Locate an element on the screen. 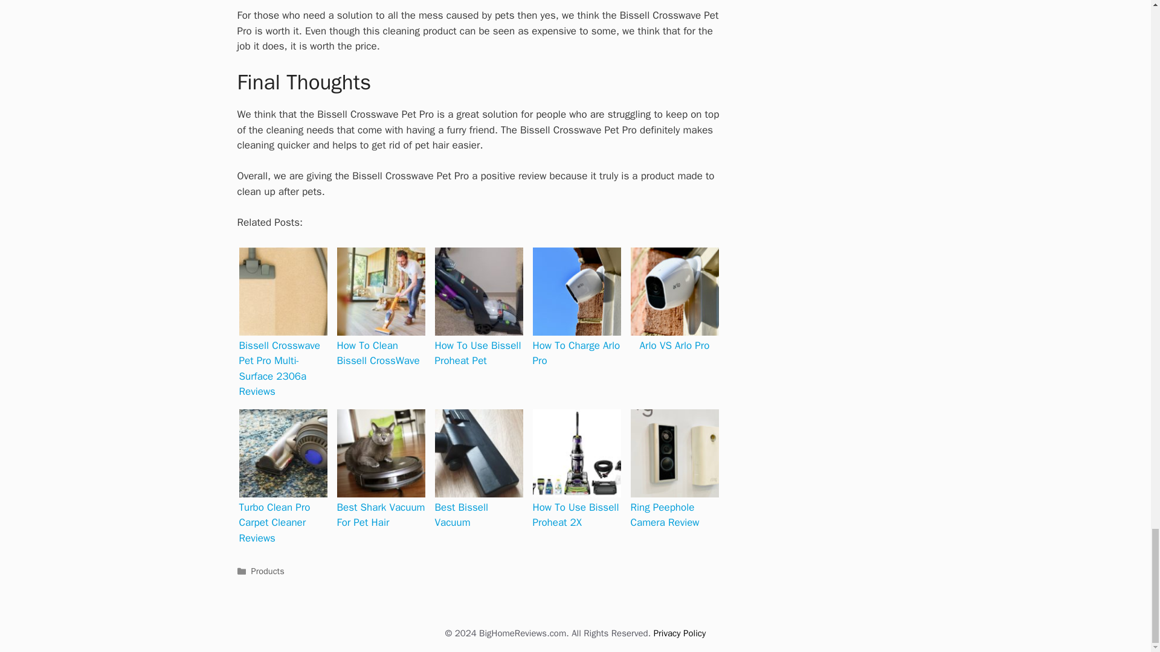 The image size is (1160, 652). Turbo Clean Pro Carpet Cleaner Reviews is located at coordinates (283, 453).